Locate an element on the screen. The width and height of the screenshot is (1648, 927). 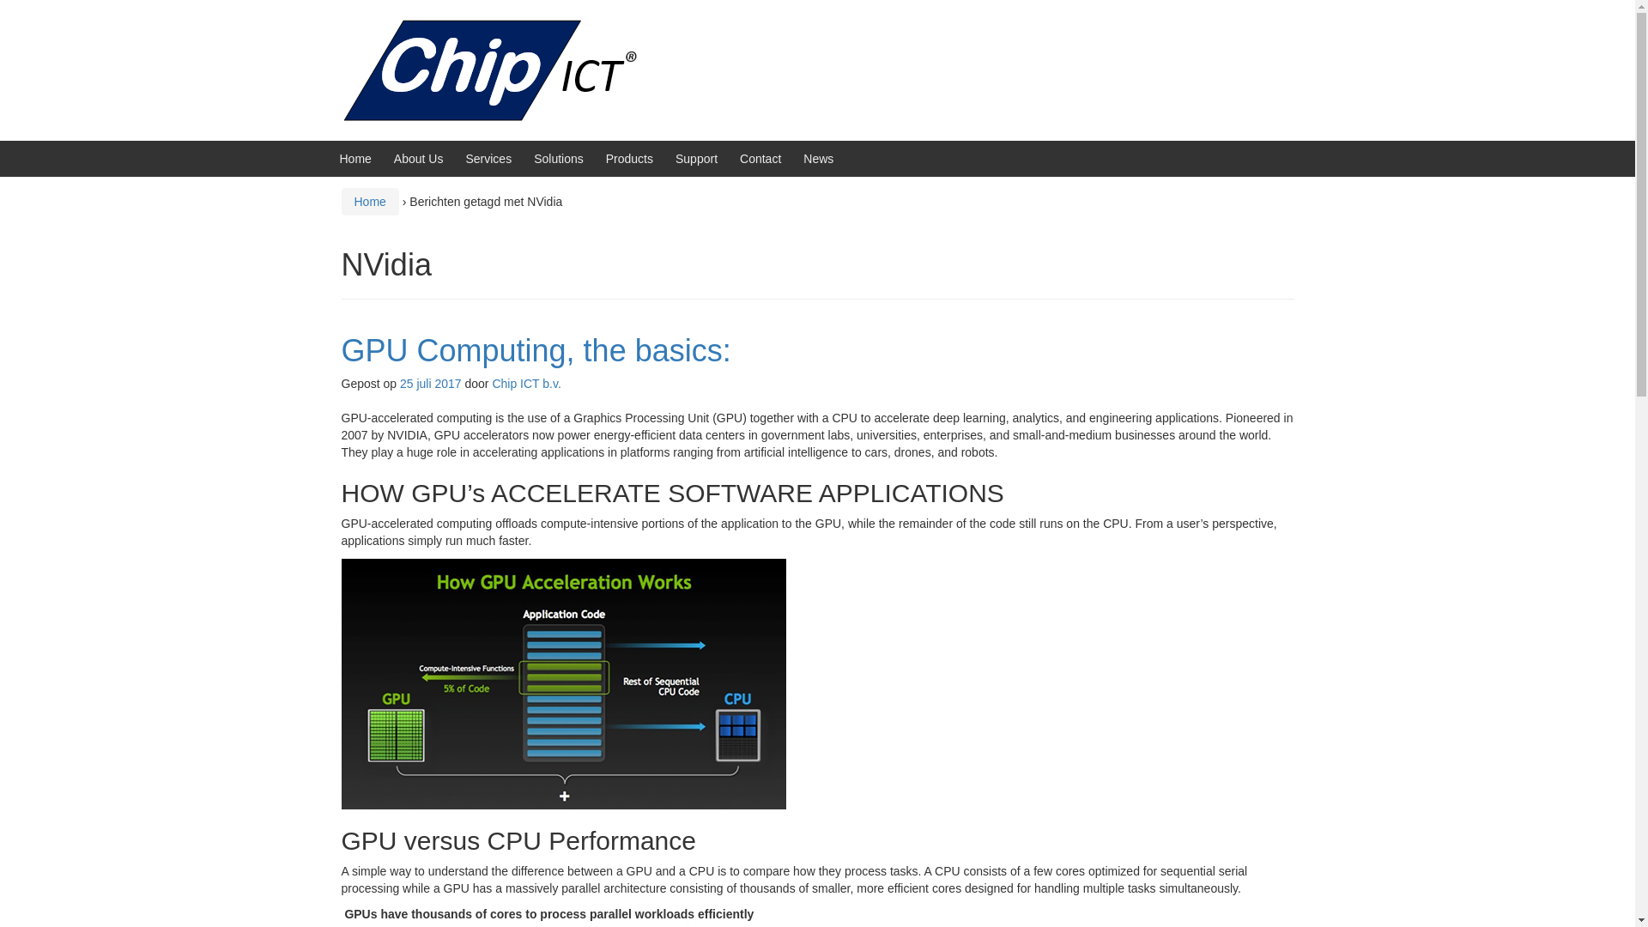
Services is located at coordinates (488, 159).